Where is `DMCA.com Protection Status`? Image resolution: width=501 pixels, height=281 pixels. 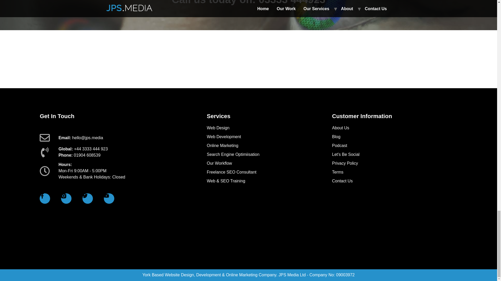 DMCA.com Protection Status is located at coordinates (418, 237).